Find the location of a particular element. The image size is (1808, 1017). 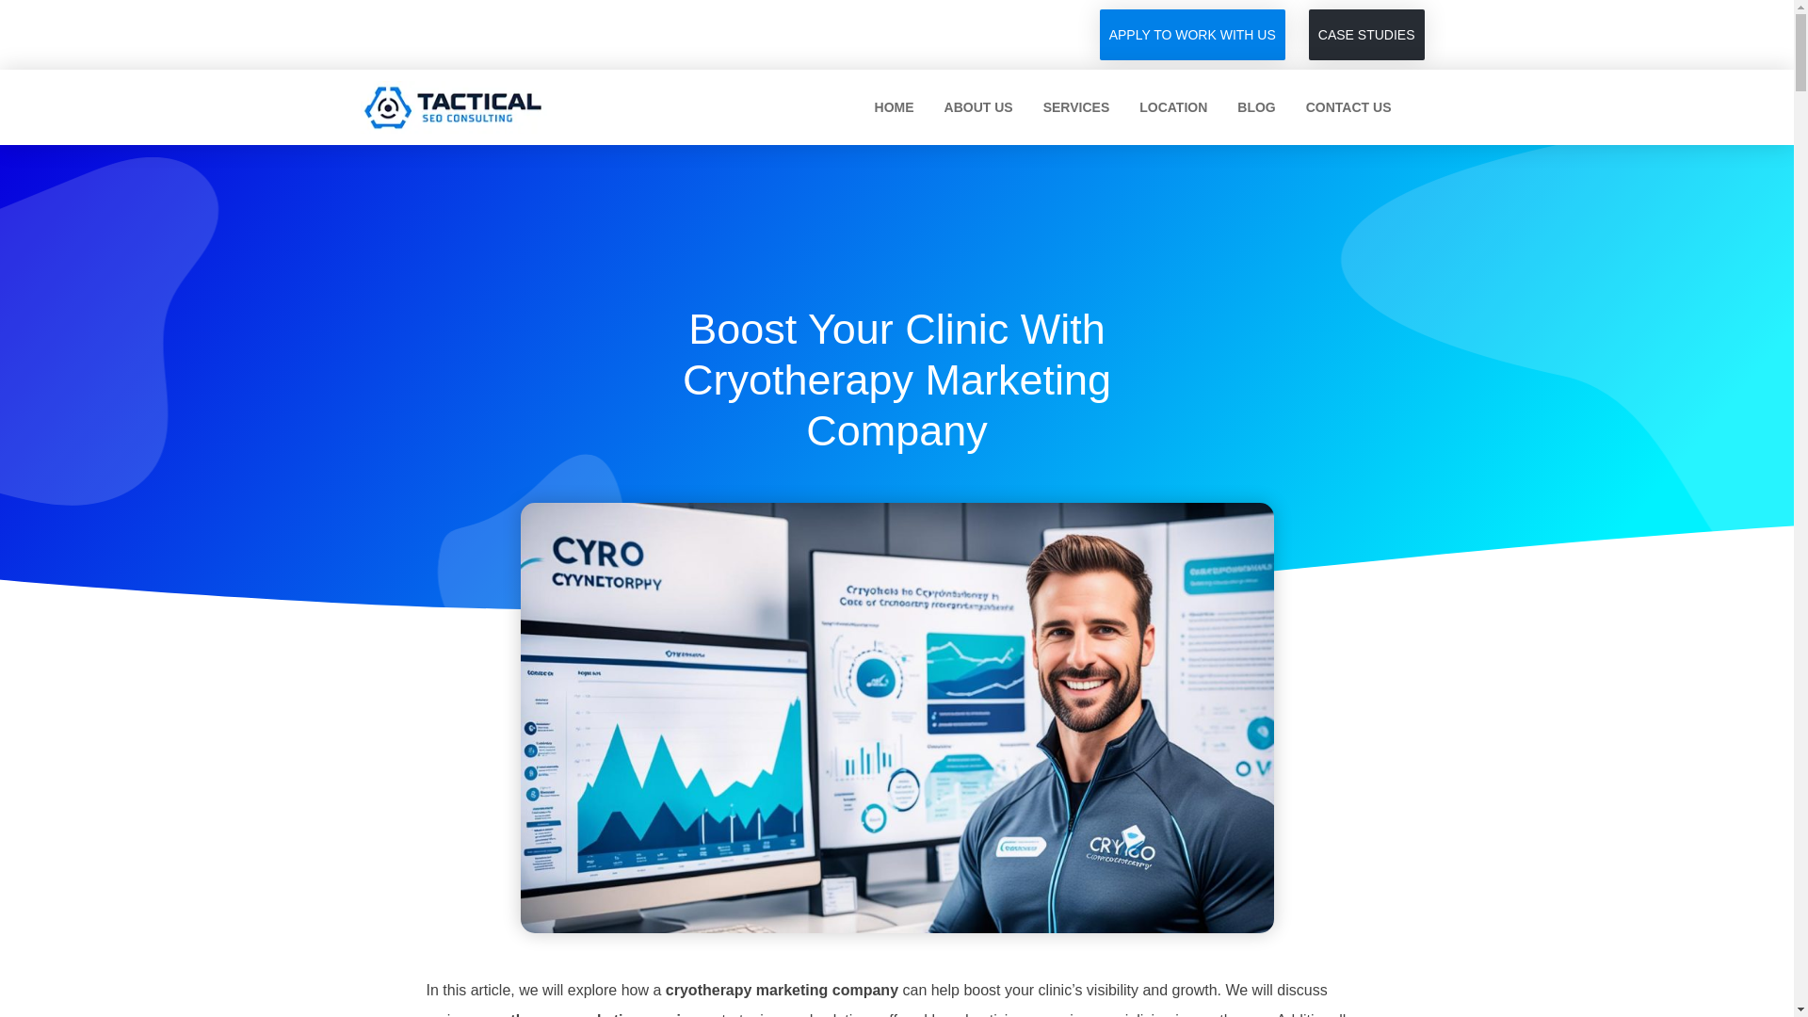

ABOUT US is located at coordinates (978, 107).